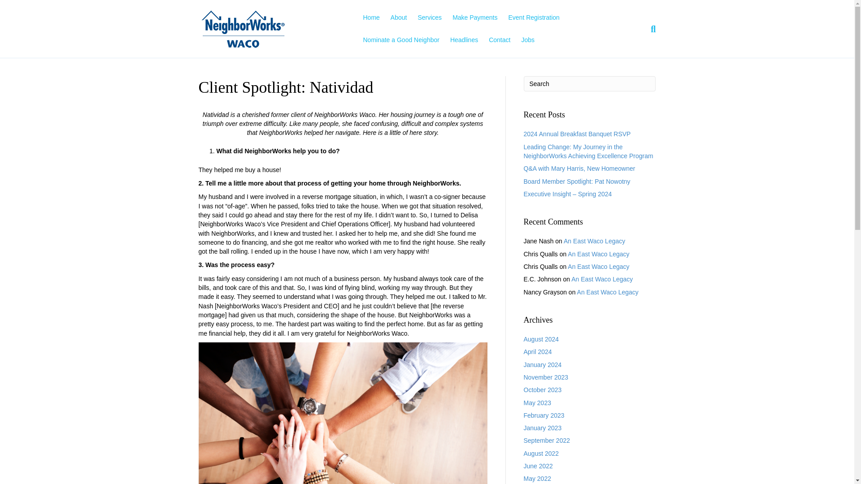 The image size is (861, 484). What do you see at coordinates (430, 18) in the screenshot?
I see `Services` at bounding box center [430, 18].